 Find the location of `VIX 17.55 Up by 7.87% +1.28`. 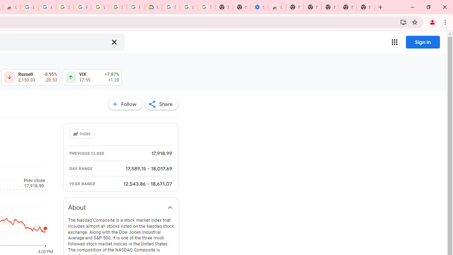

VIX 17.55 Up by 7.87% +1.28 is located at coordinates (92, 77).